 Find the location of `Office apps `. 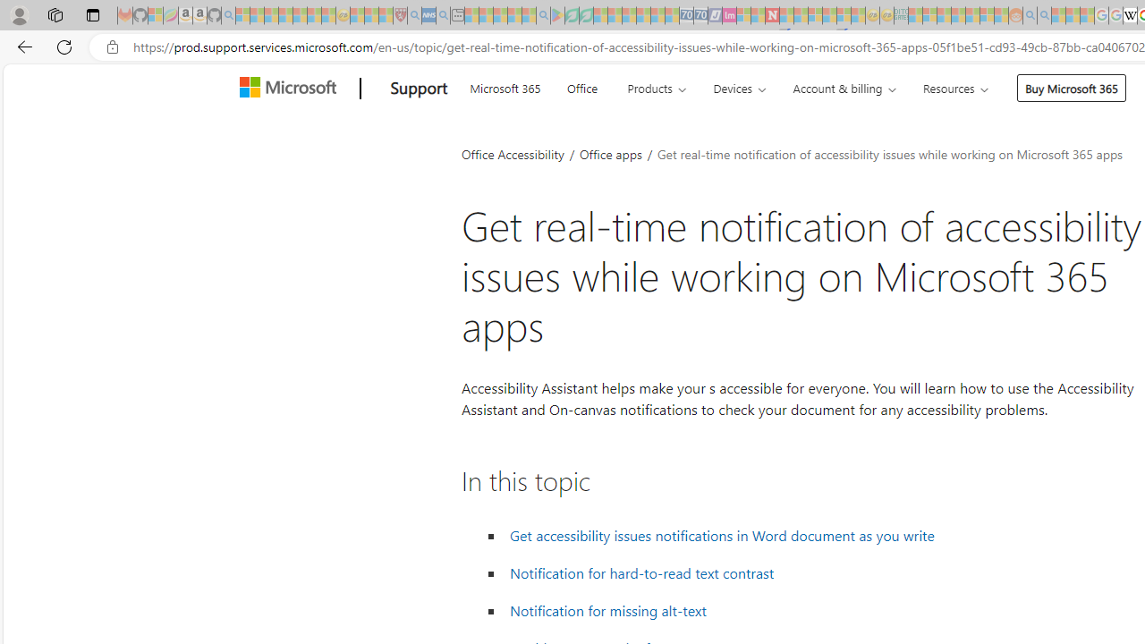

Office apps  is located at coordinates (612, 154).